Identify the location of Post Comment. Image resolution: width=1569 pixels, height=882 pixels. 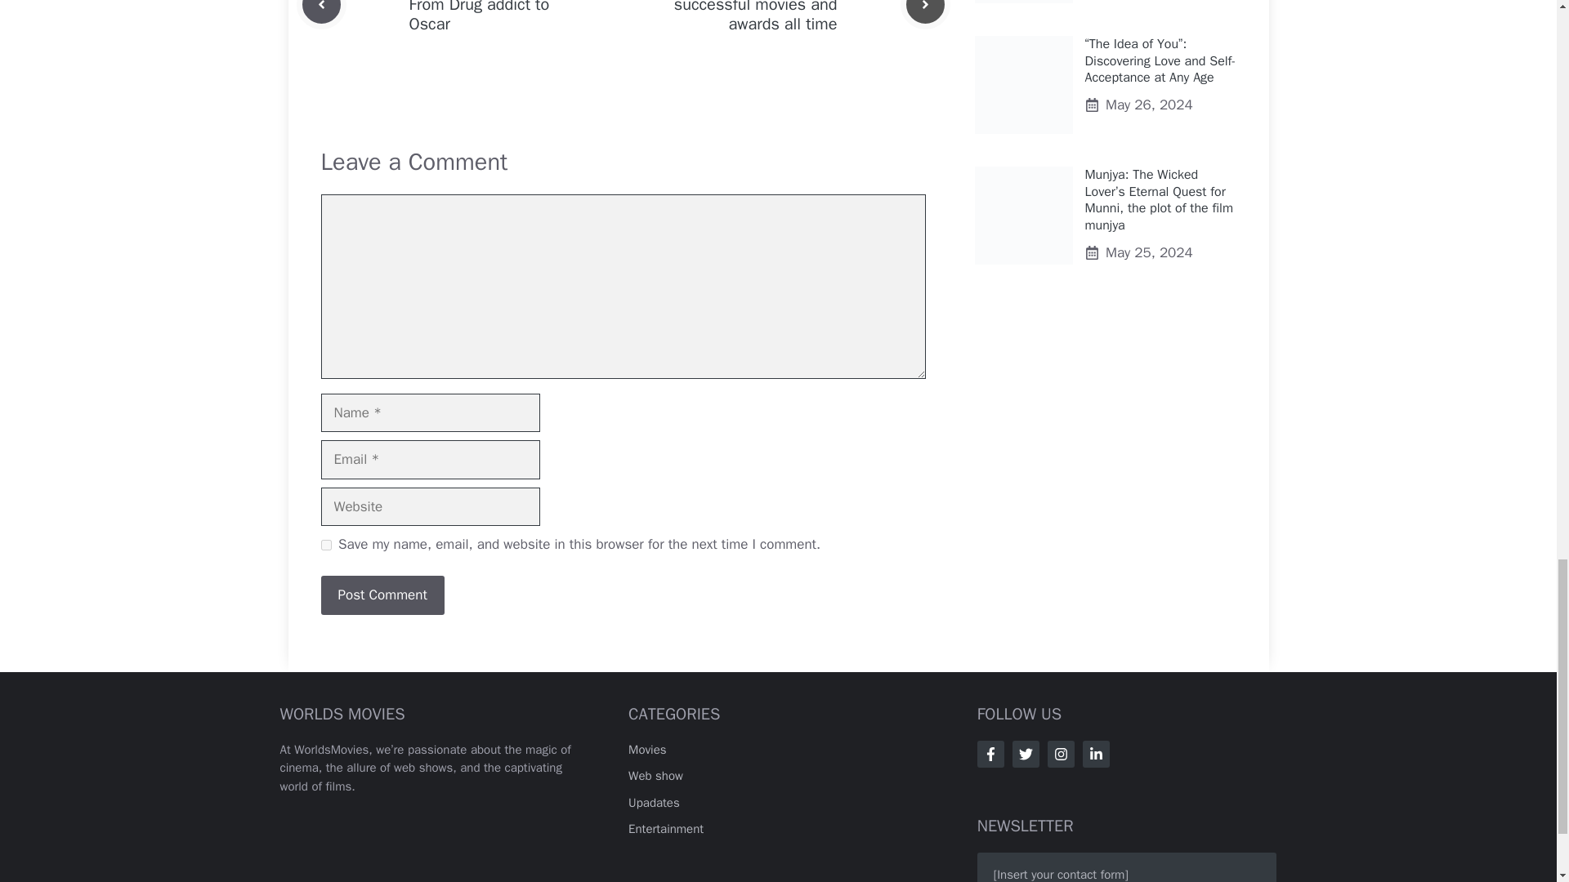
(382, 595).